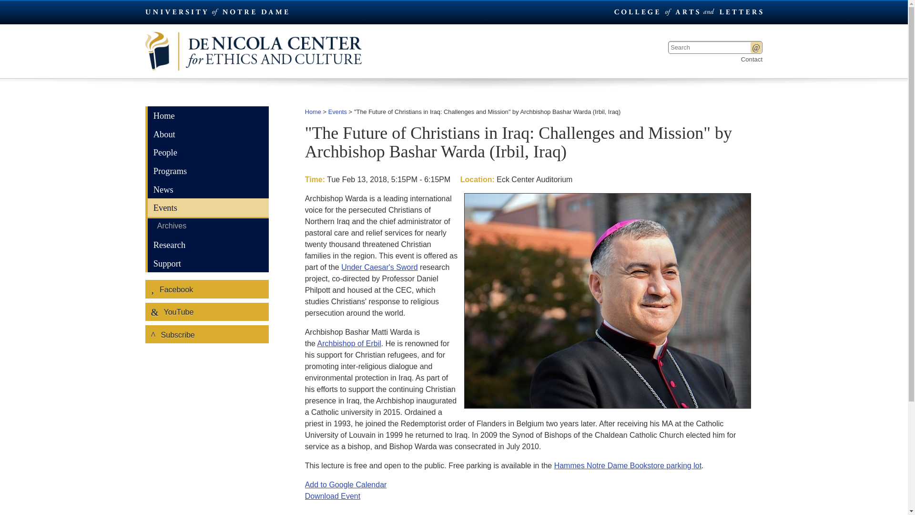  Describe the element at coordinates (379, 267) in the screenshot. I see `Under Caesar's Sword` at that location.